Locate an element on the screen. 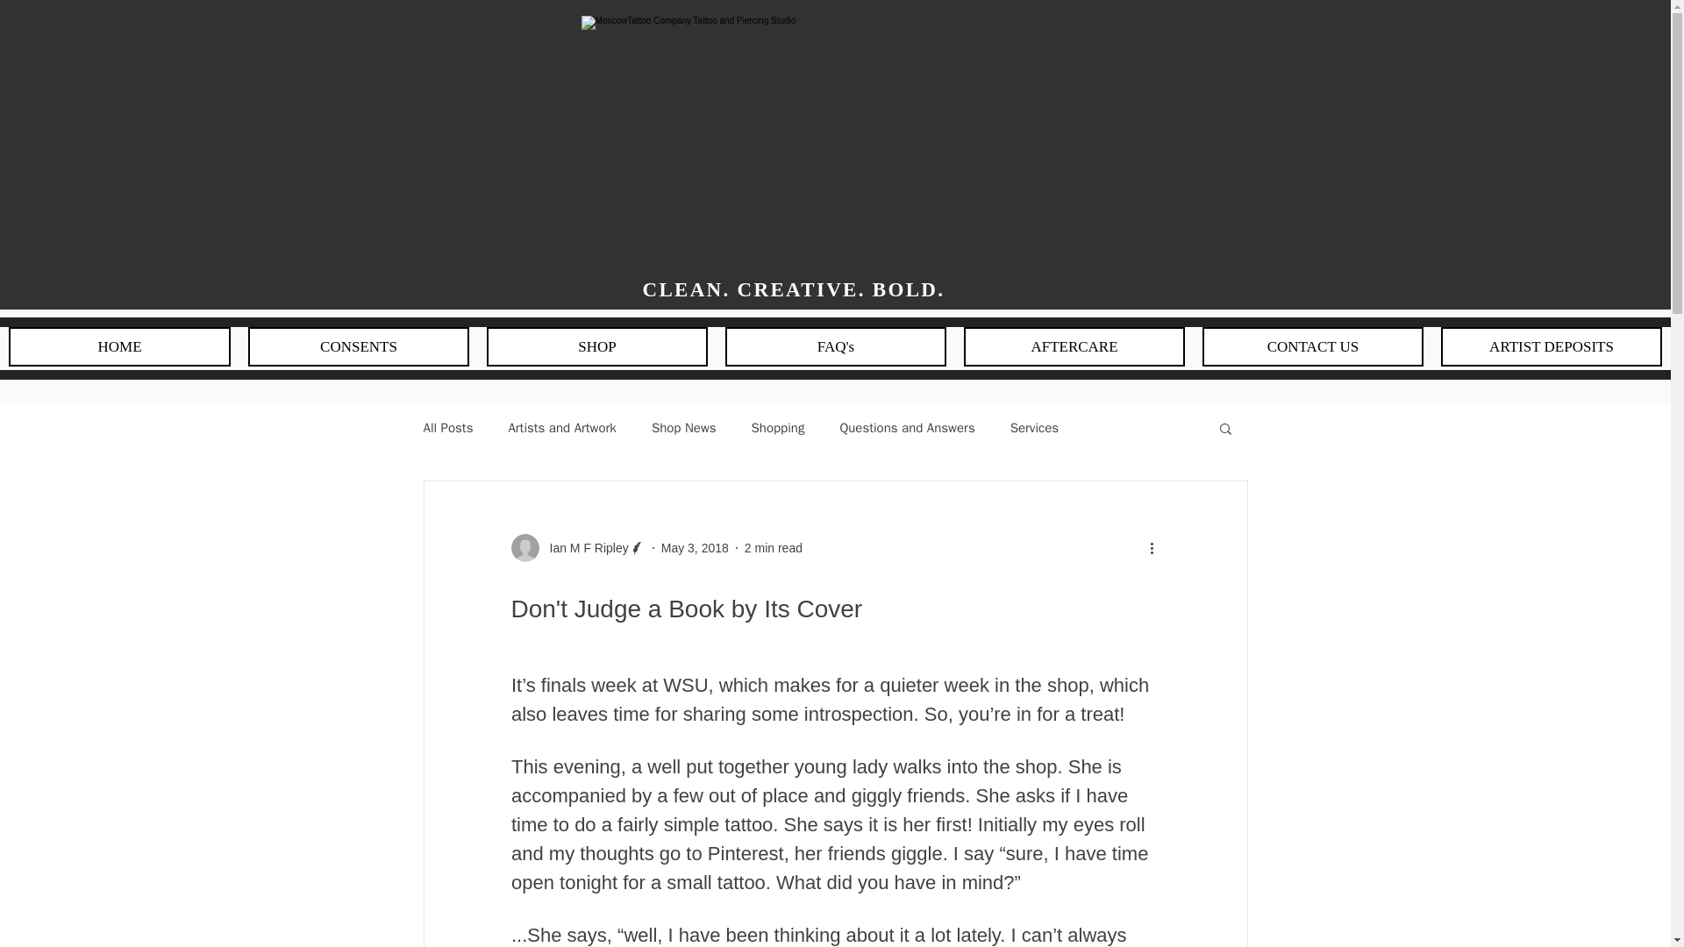 This screenshot has height=947, width=1684. Ian M F Ripley is located at coordinates (583, 547).